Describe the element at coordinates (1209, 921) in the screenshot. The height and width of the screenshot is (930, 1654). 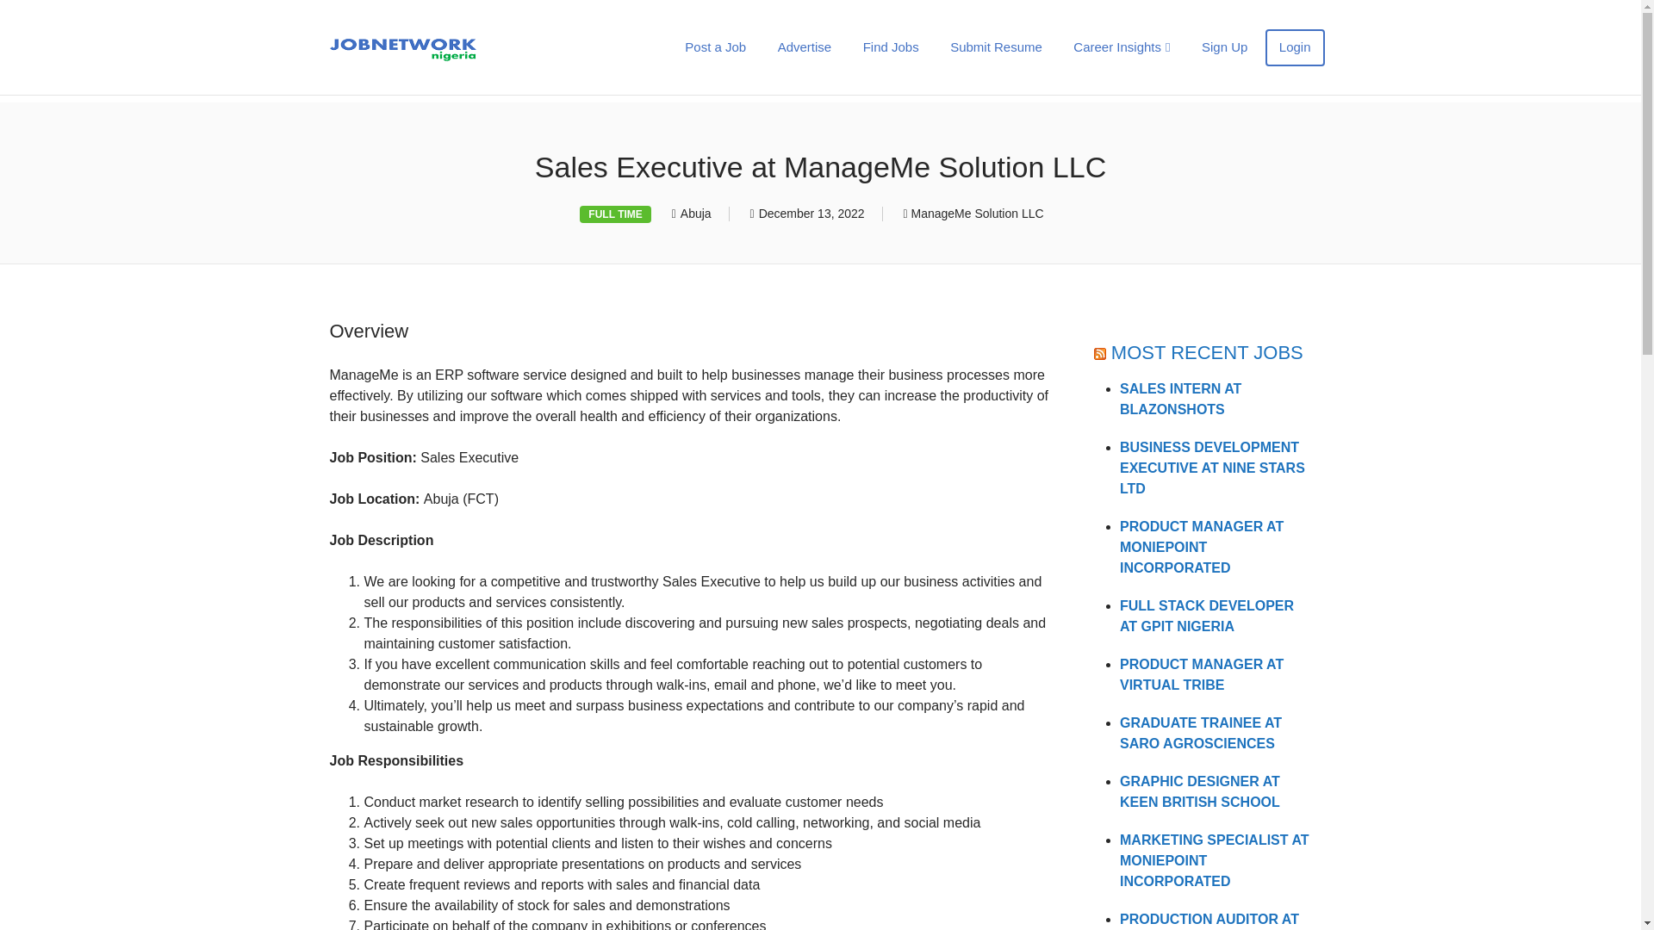
I see `PRODUCTION AUDITOR AT GLOBAL PROFILERS` at that location.